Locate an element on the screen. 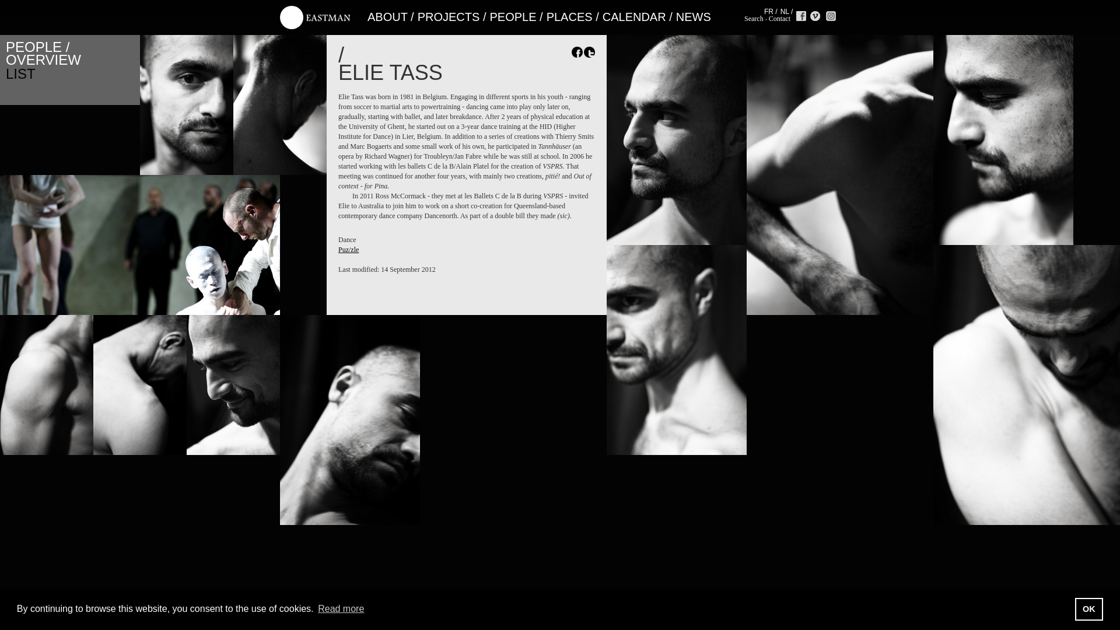 The image size is (1120, 630). NL is located at coordinates (785, 12).